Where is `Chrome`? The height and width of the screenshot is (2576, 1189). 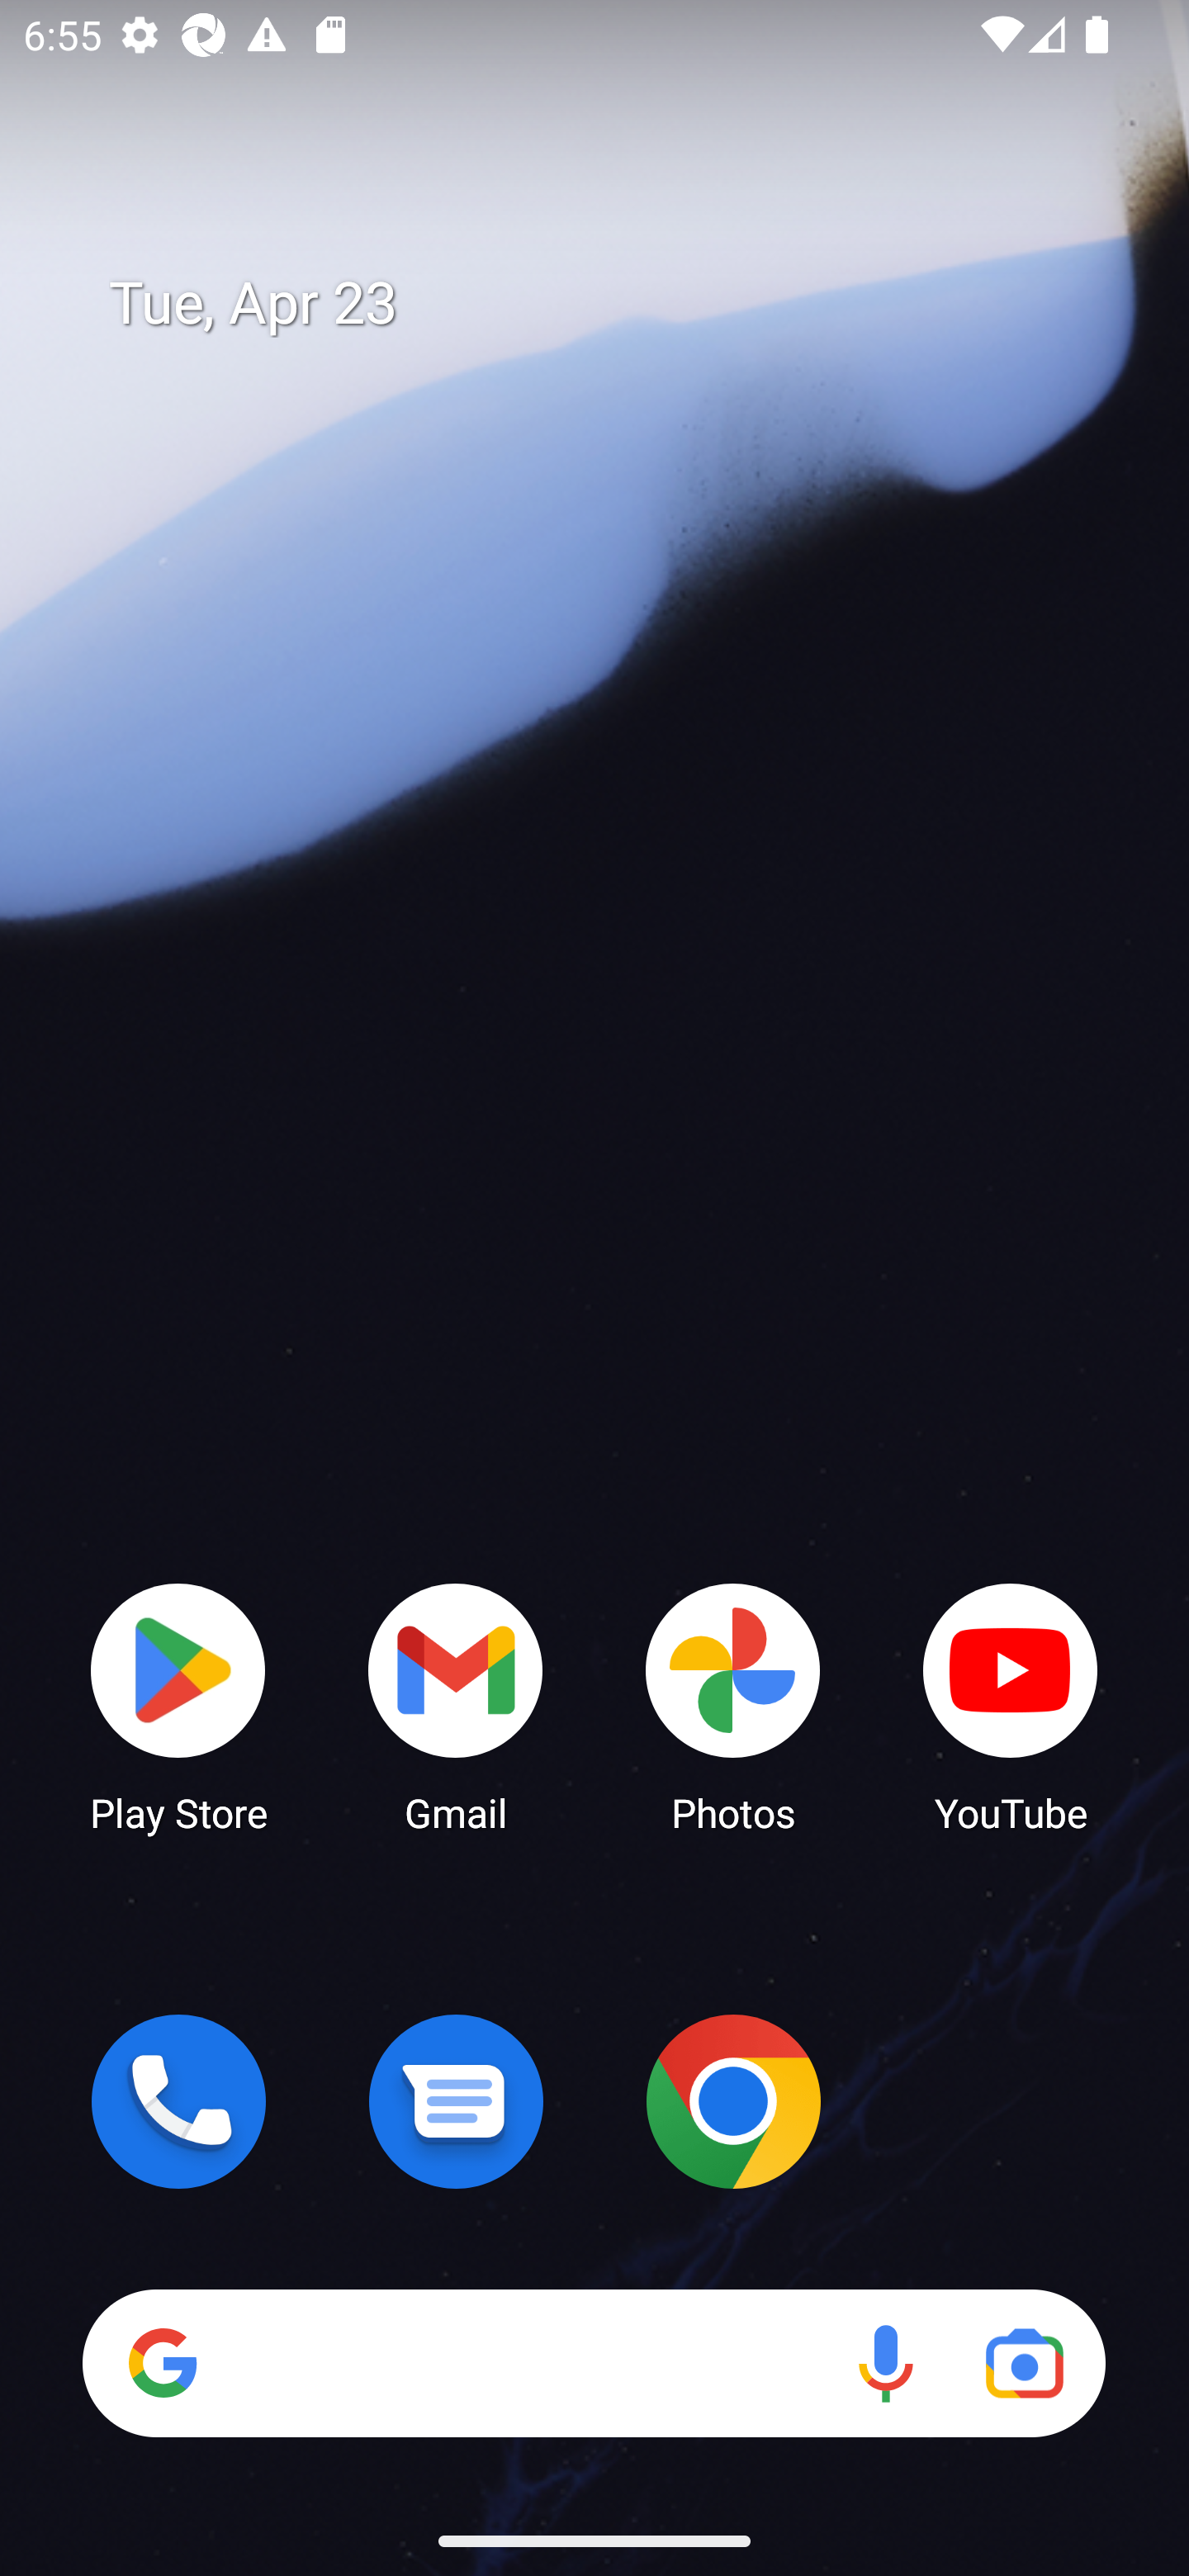
Chrome is located at coordinates (733, 2101).